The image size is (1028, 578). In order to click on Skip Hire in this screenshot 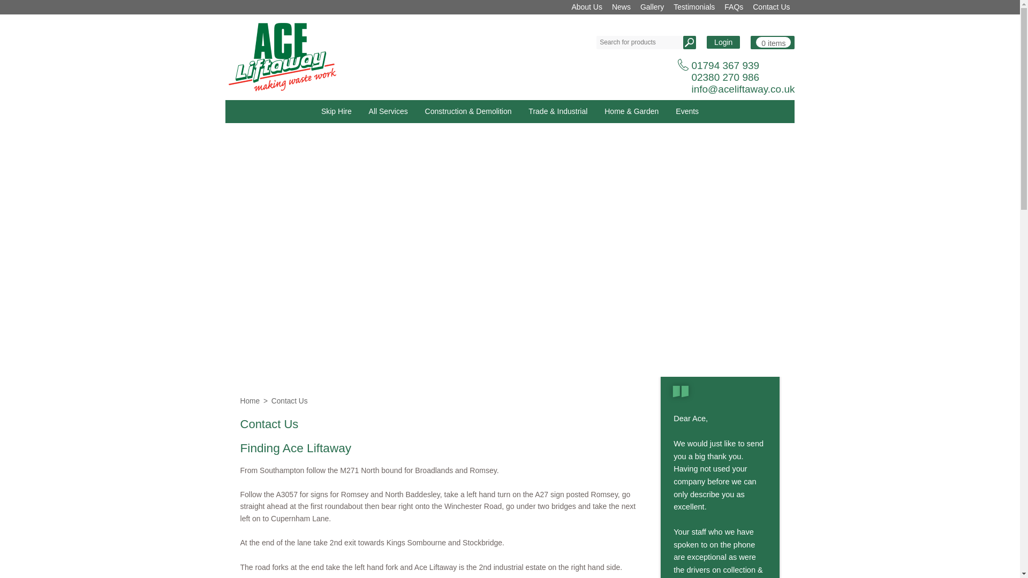, I will do `click(336, 111)`.